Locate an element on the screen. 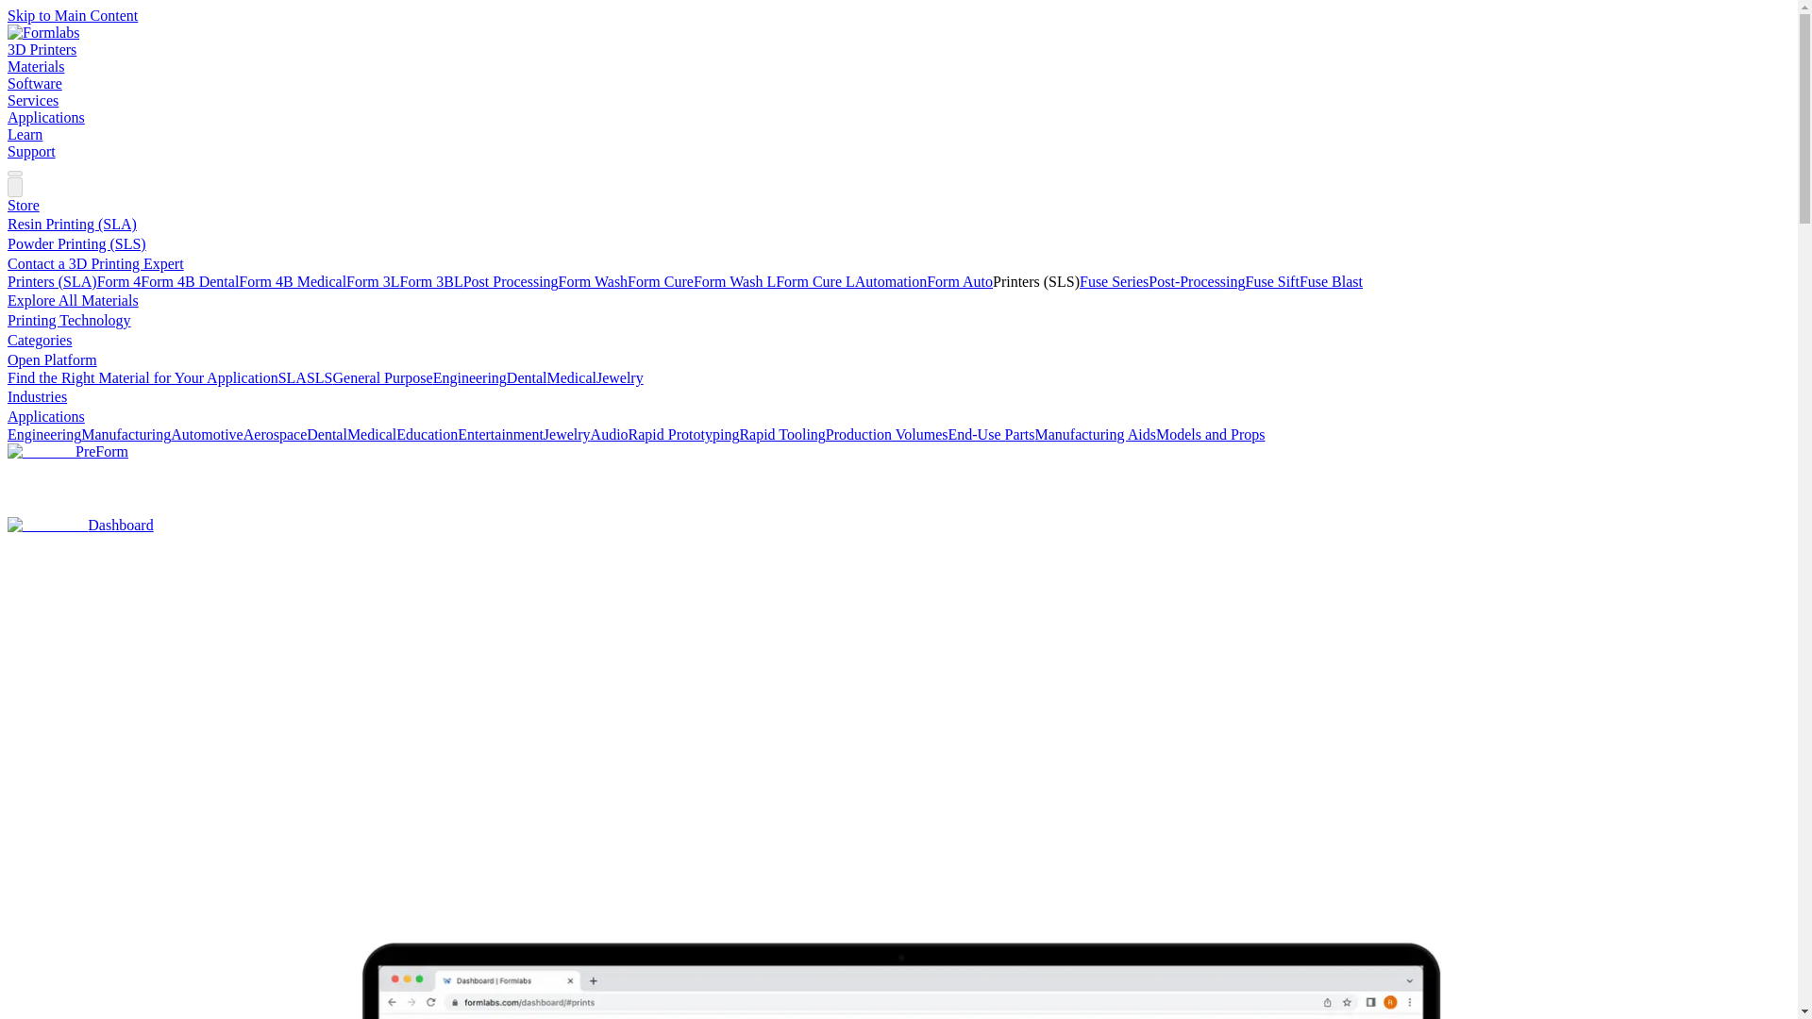 The image size is (1812, 1019). Form Auto is located at coordinates (959, 281).